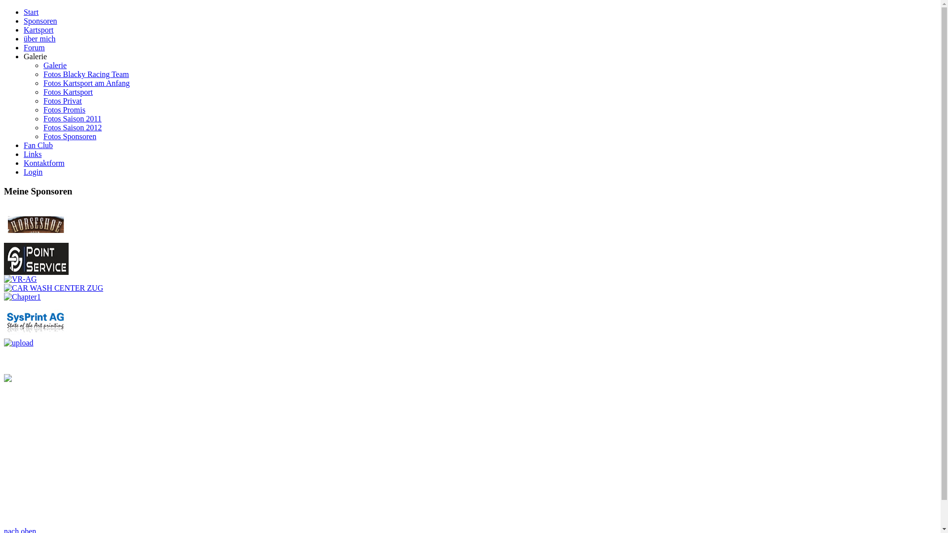 The image size is (948, 533). I want to click on Sponsoren, so click(40, 21).